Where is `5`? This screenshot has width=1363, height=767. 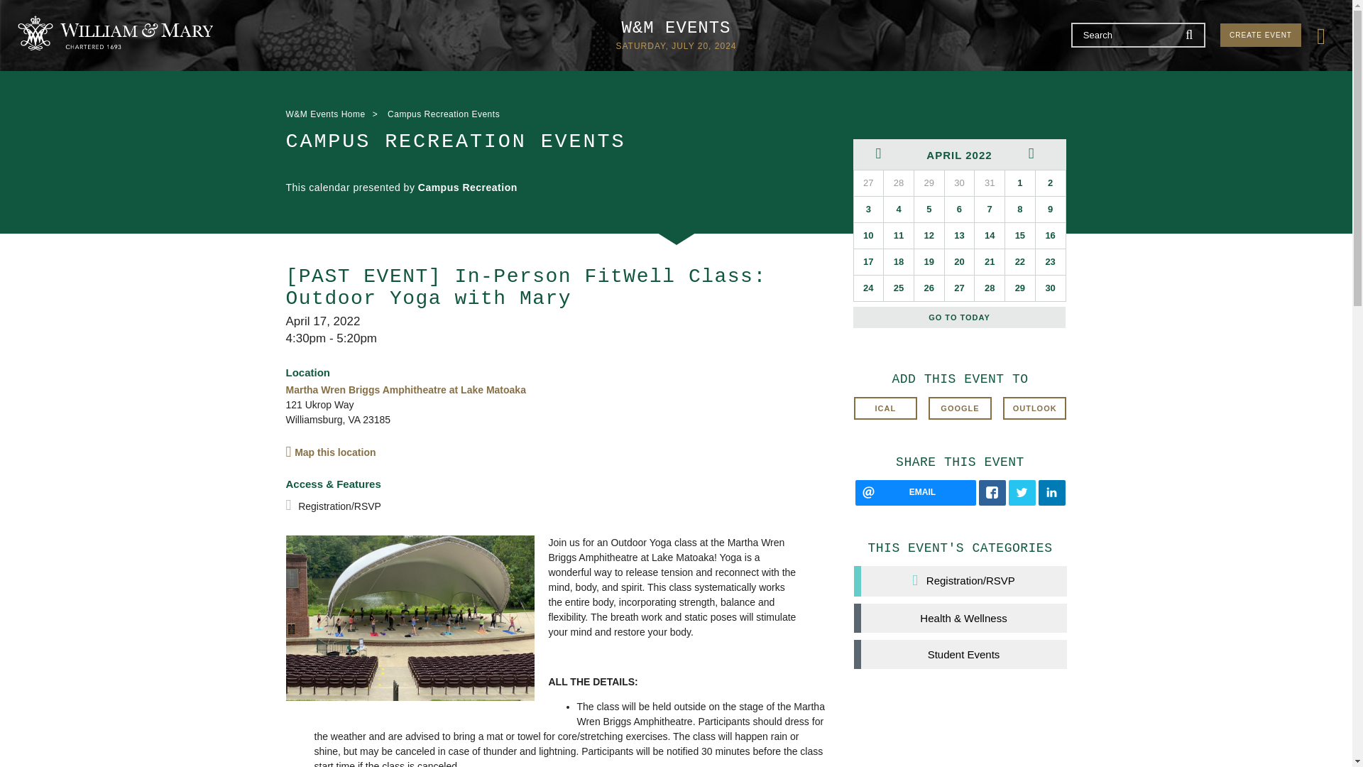 5 is located at coordinates (929, 209).